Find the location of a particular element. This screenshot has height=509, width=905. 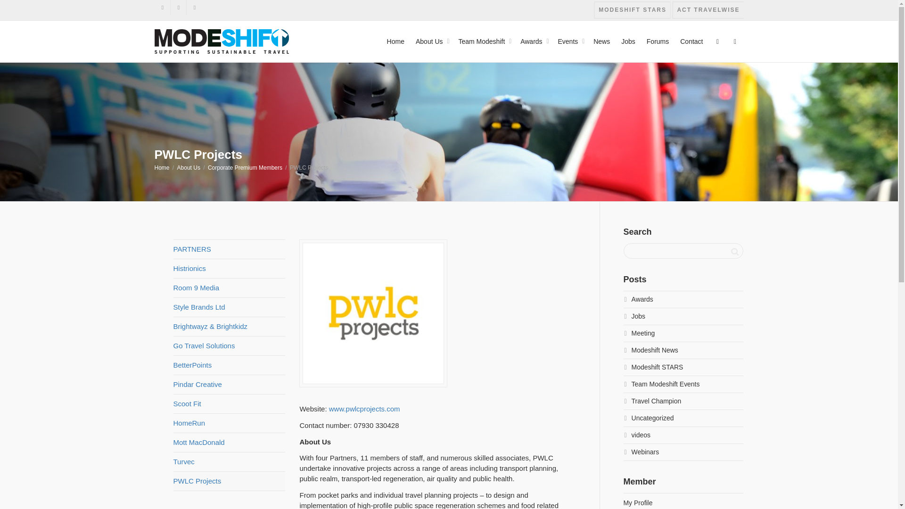

Home is located at coordinates (162, 167).